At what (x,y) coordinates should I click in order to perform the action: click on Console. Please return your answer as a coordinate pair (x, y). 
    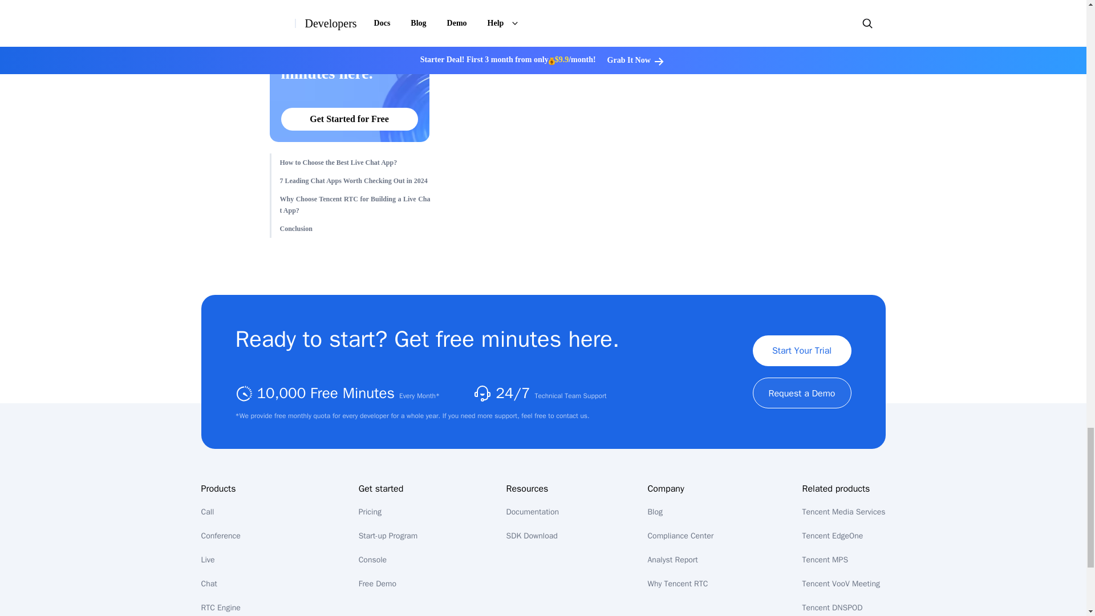
    Looking at the image, I should click on (355, 180).